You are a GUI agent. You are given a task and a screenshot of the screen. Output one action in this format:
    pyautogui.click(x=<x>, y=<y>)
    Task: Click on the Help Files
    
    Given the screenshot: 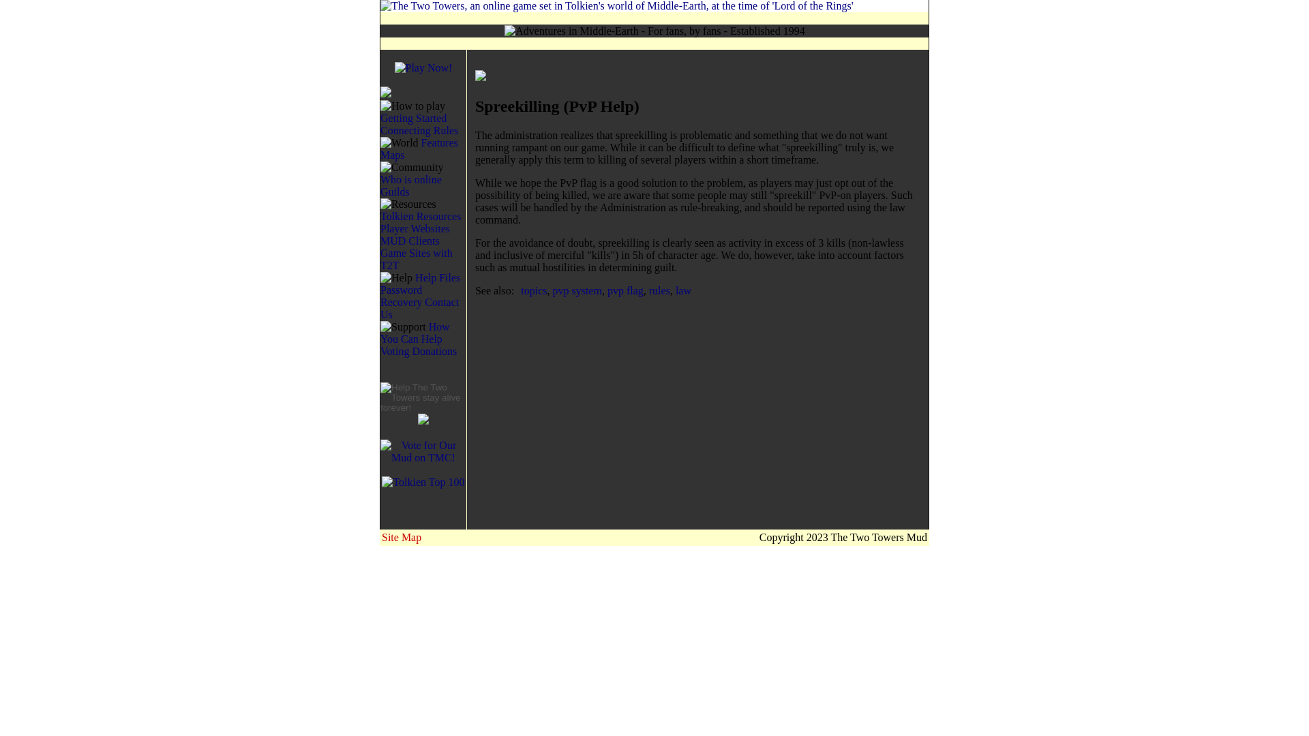 What is the action you would take?
    pyautogui.click(x=438, y=277)
    